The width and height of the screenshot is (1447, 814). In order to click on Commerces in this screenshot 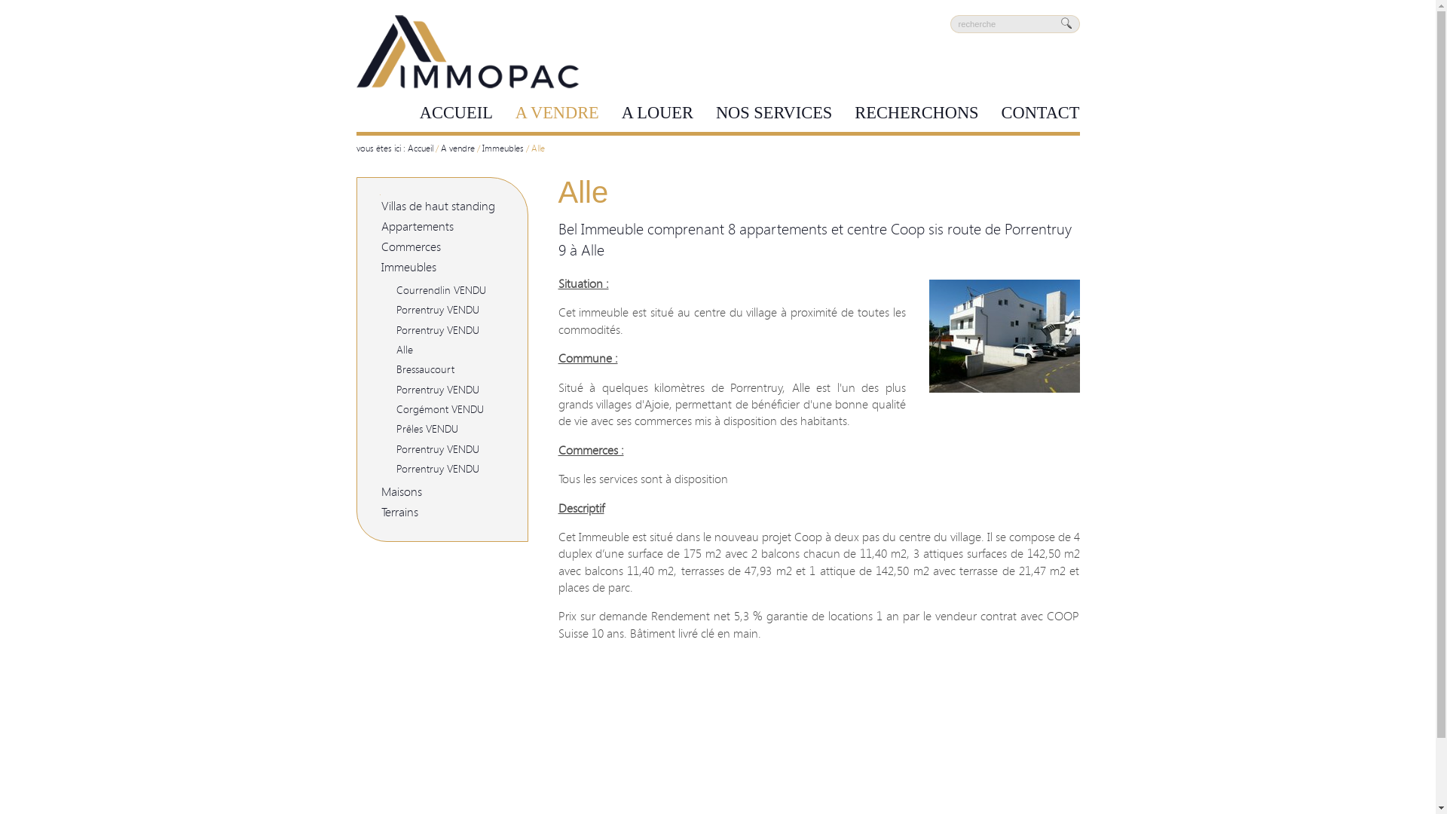, I will do `click(411, 247)`.